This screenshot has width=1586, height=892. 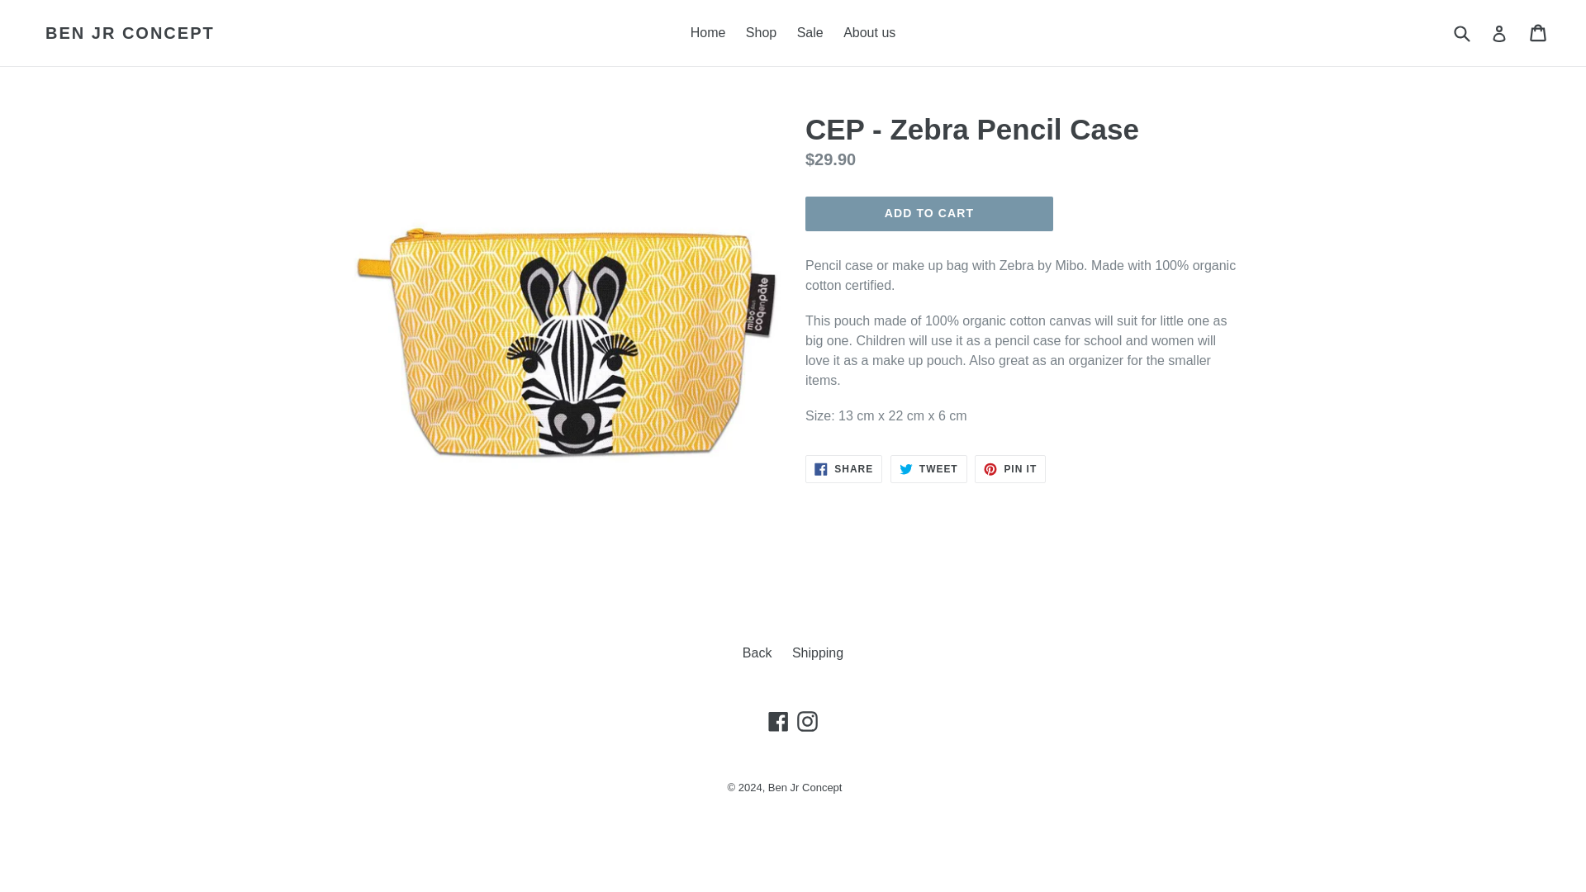 What do you see at coordinates (1009, 469) in the screenshot?
I see `Ben Jr Concept on Instagram` at bounding box center [1009, 469].